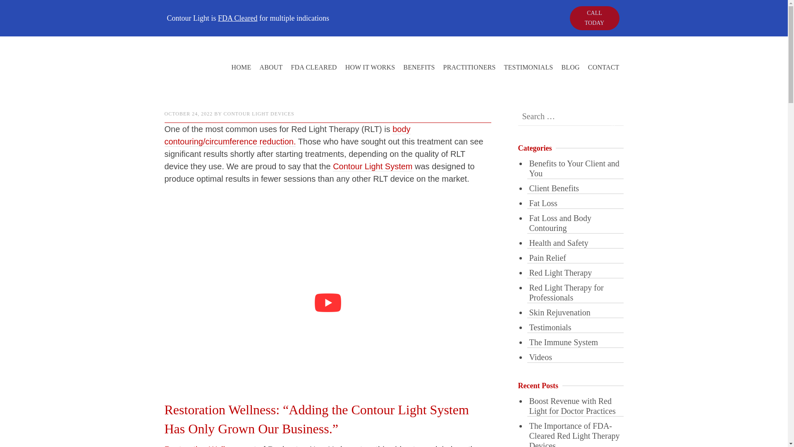 The image size is (794, 447). I want to click on BLOG, so click(570, 67).